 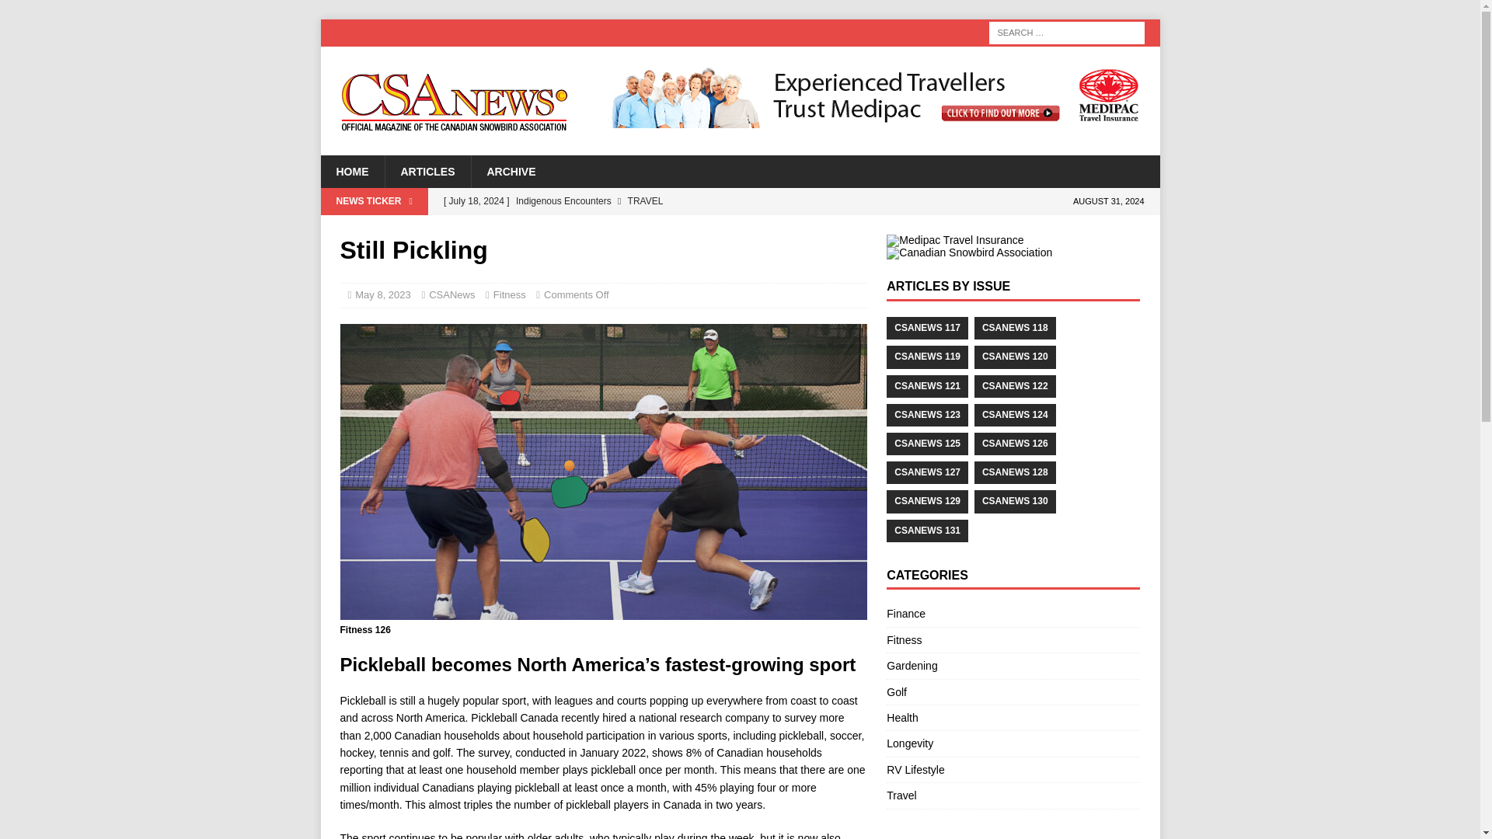 What do you see at coordinates (1015, 357) in the screenshot?
I see `CSANEWS 120` at bounding box center [1015, 357].